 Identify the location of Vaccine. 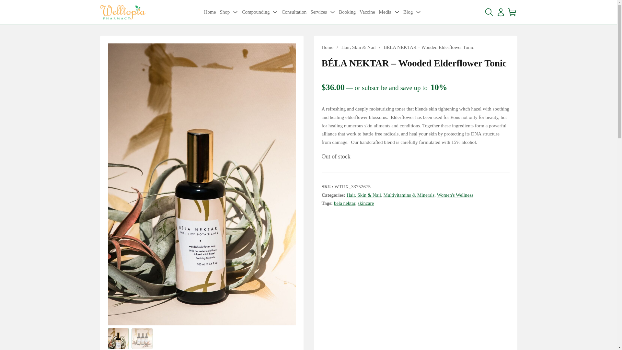
(367, 12).